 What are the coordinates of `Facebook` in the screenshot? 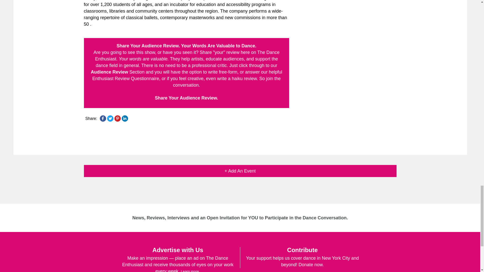 It's located at (103, 118).